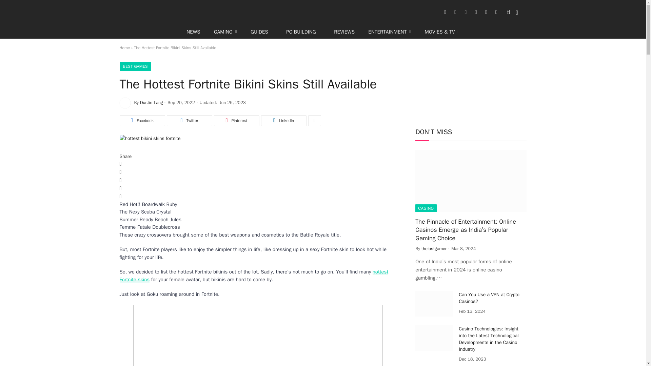 The image size is (651, 366). I want to click on Share on Facebook, so click(142, 121).